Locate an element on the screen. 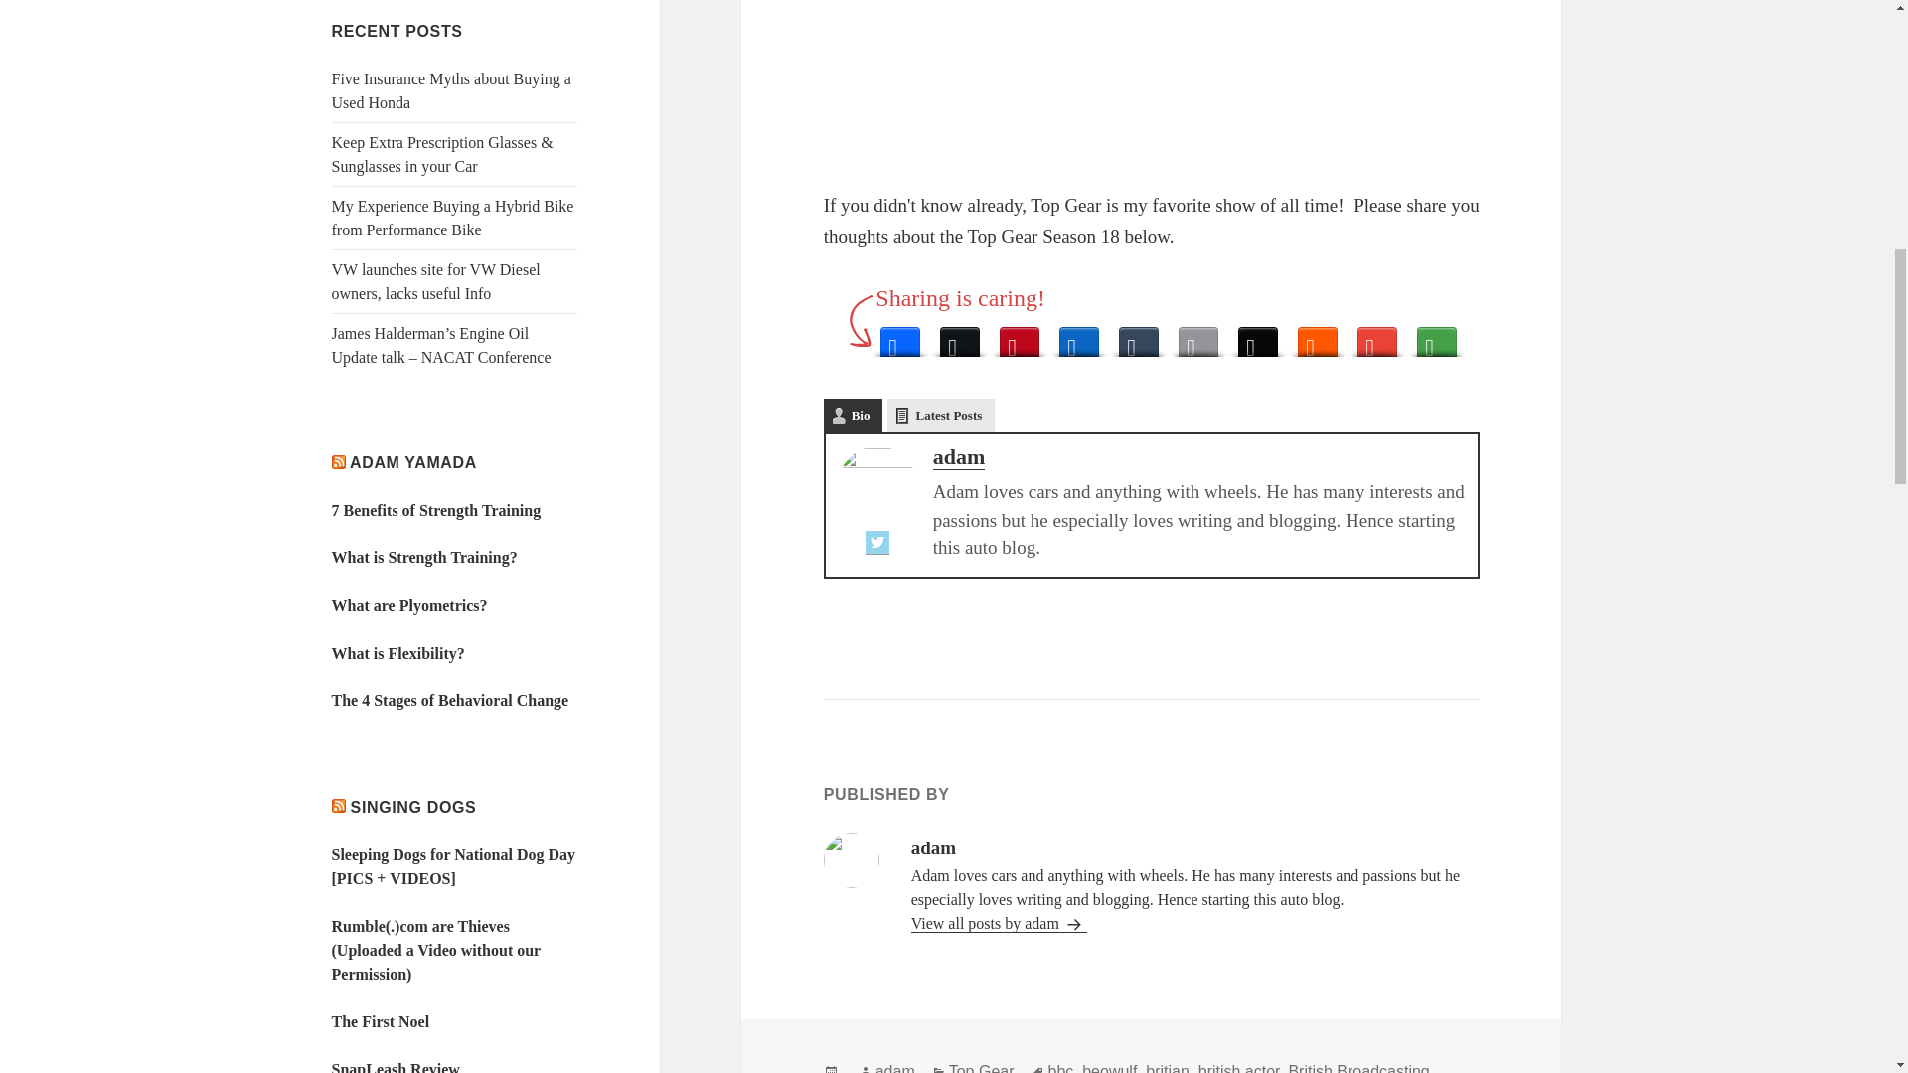  Email This is located at coordinates (1198, 336).